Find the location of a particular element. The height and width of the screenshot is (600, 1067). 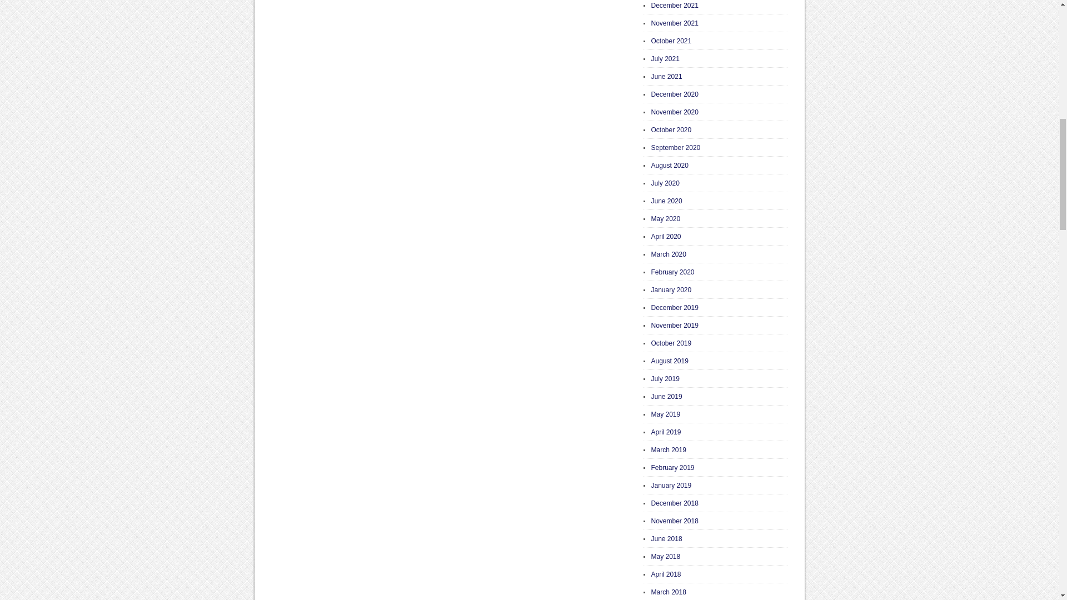

October 2020 is located at coordinates (671, 129).